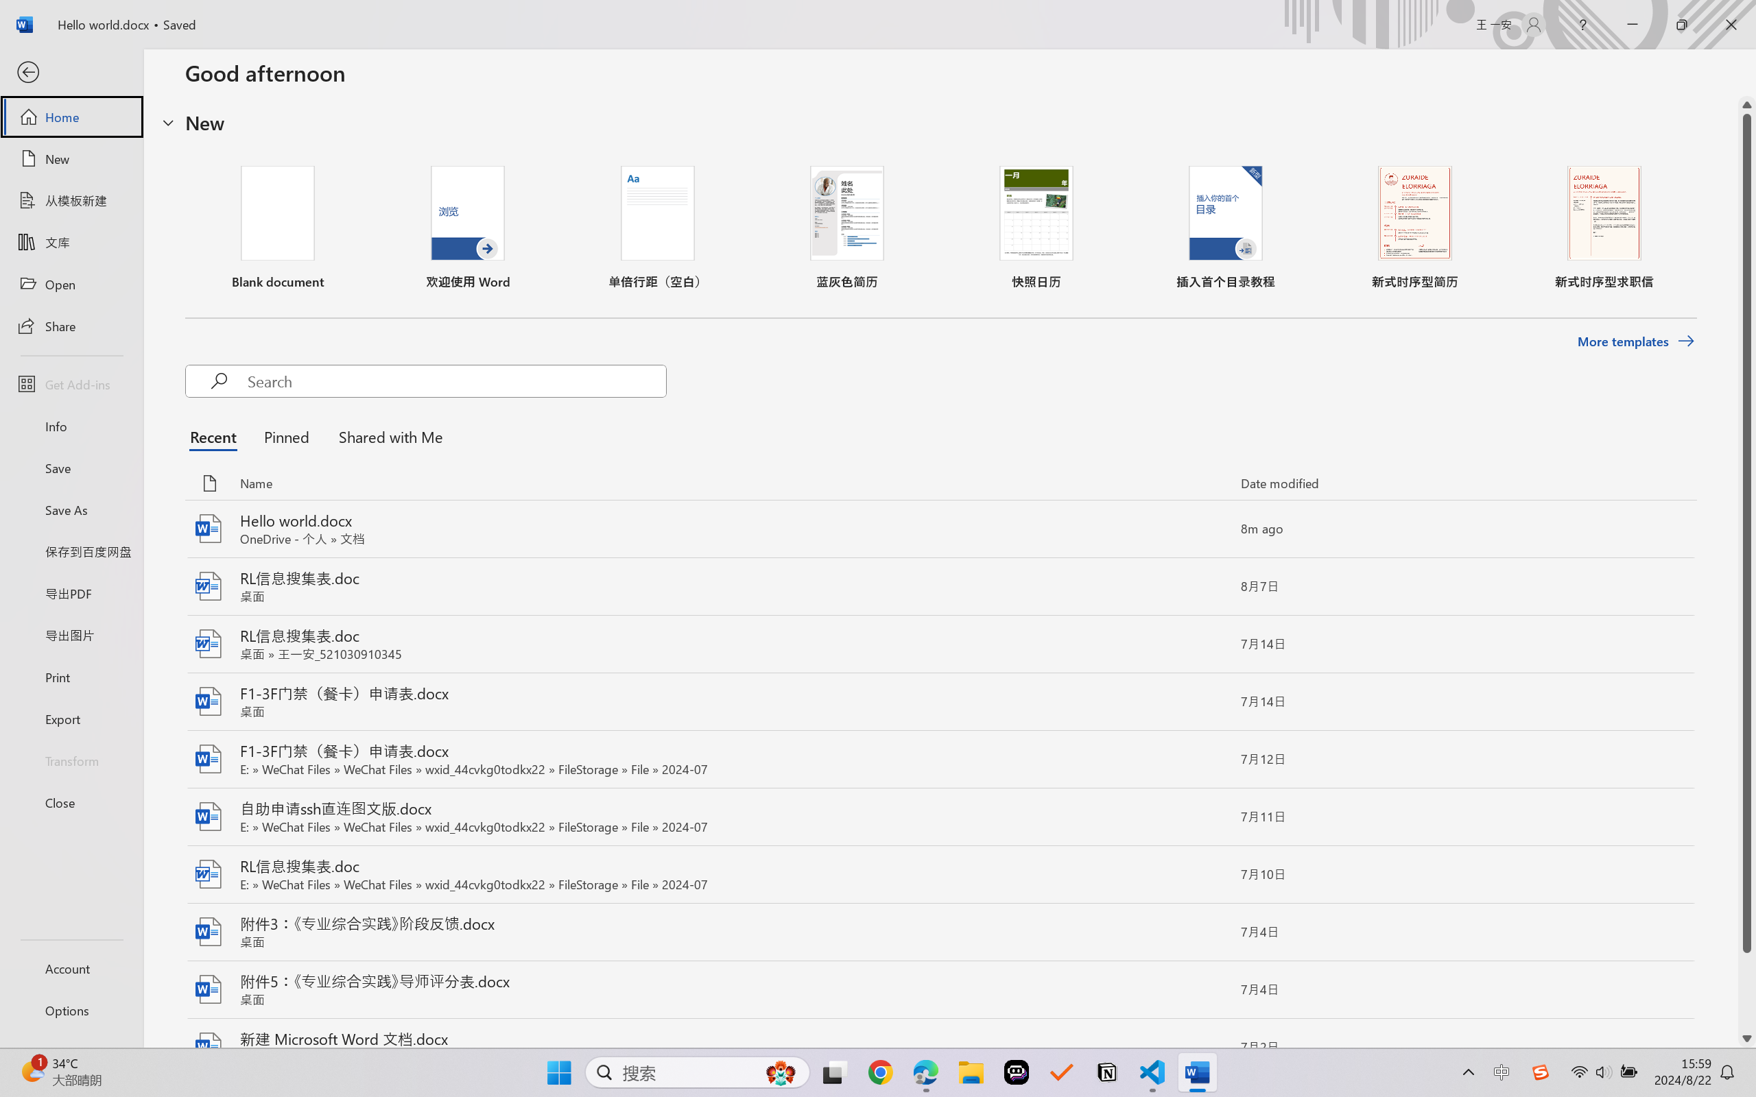  I want to click on Export, so click(71, 719).